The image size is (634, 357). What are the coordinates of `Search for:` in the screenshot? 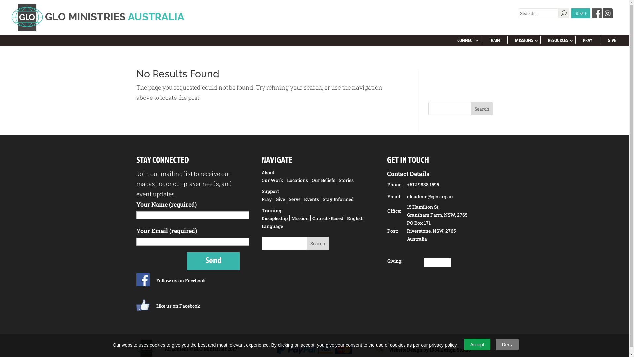 It's located at (539, 13).